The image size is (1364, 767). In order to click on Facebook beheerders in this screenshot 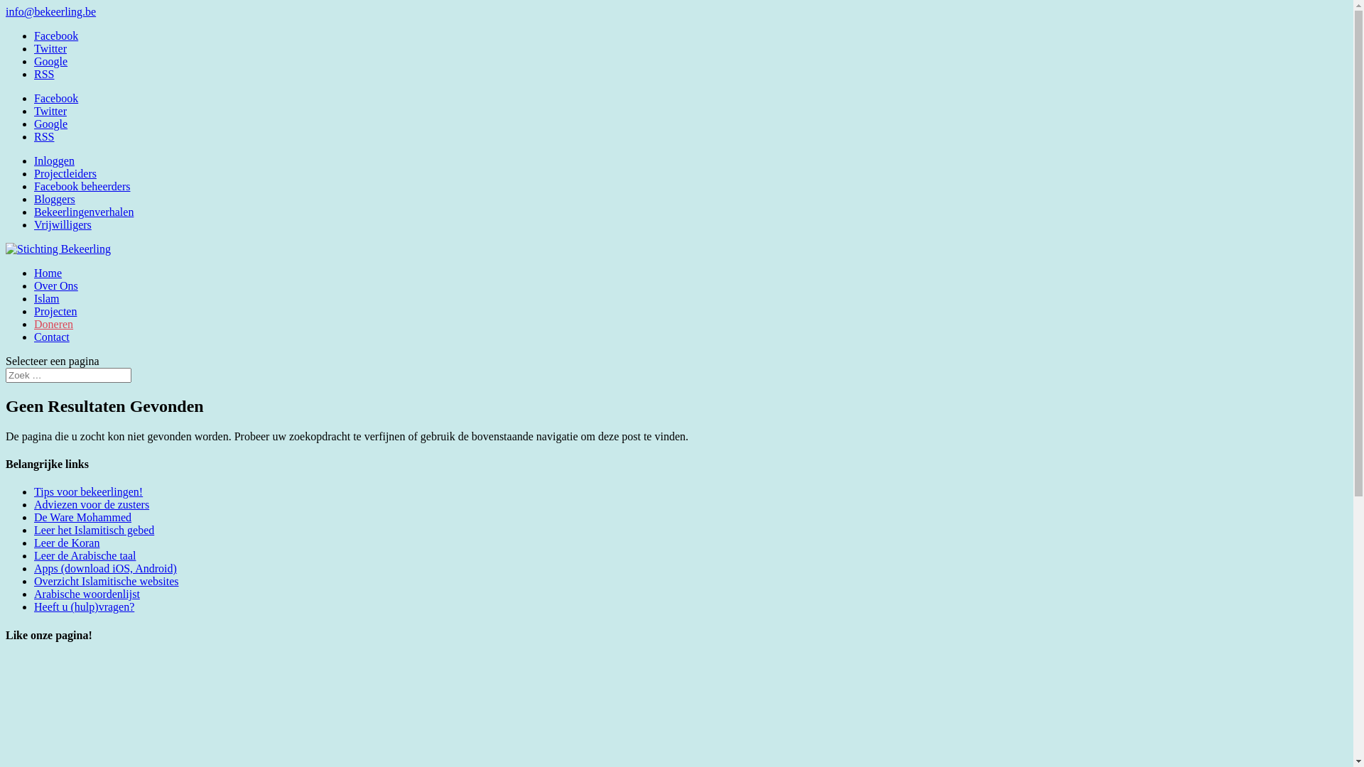, I will do `click(82, 186)`.